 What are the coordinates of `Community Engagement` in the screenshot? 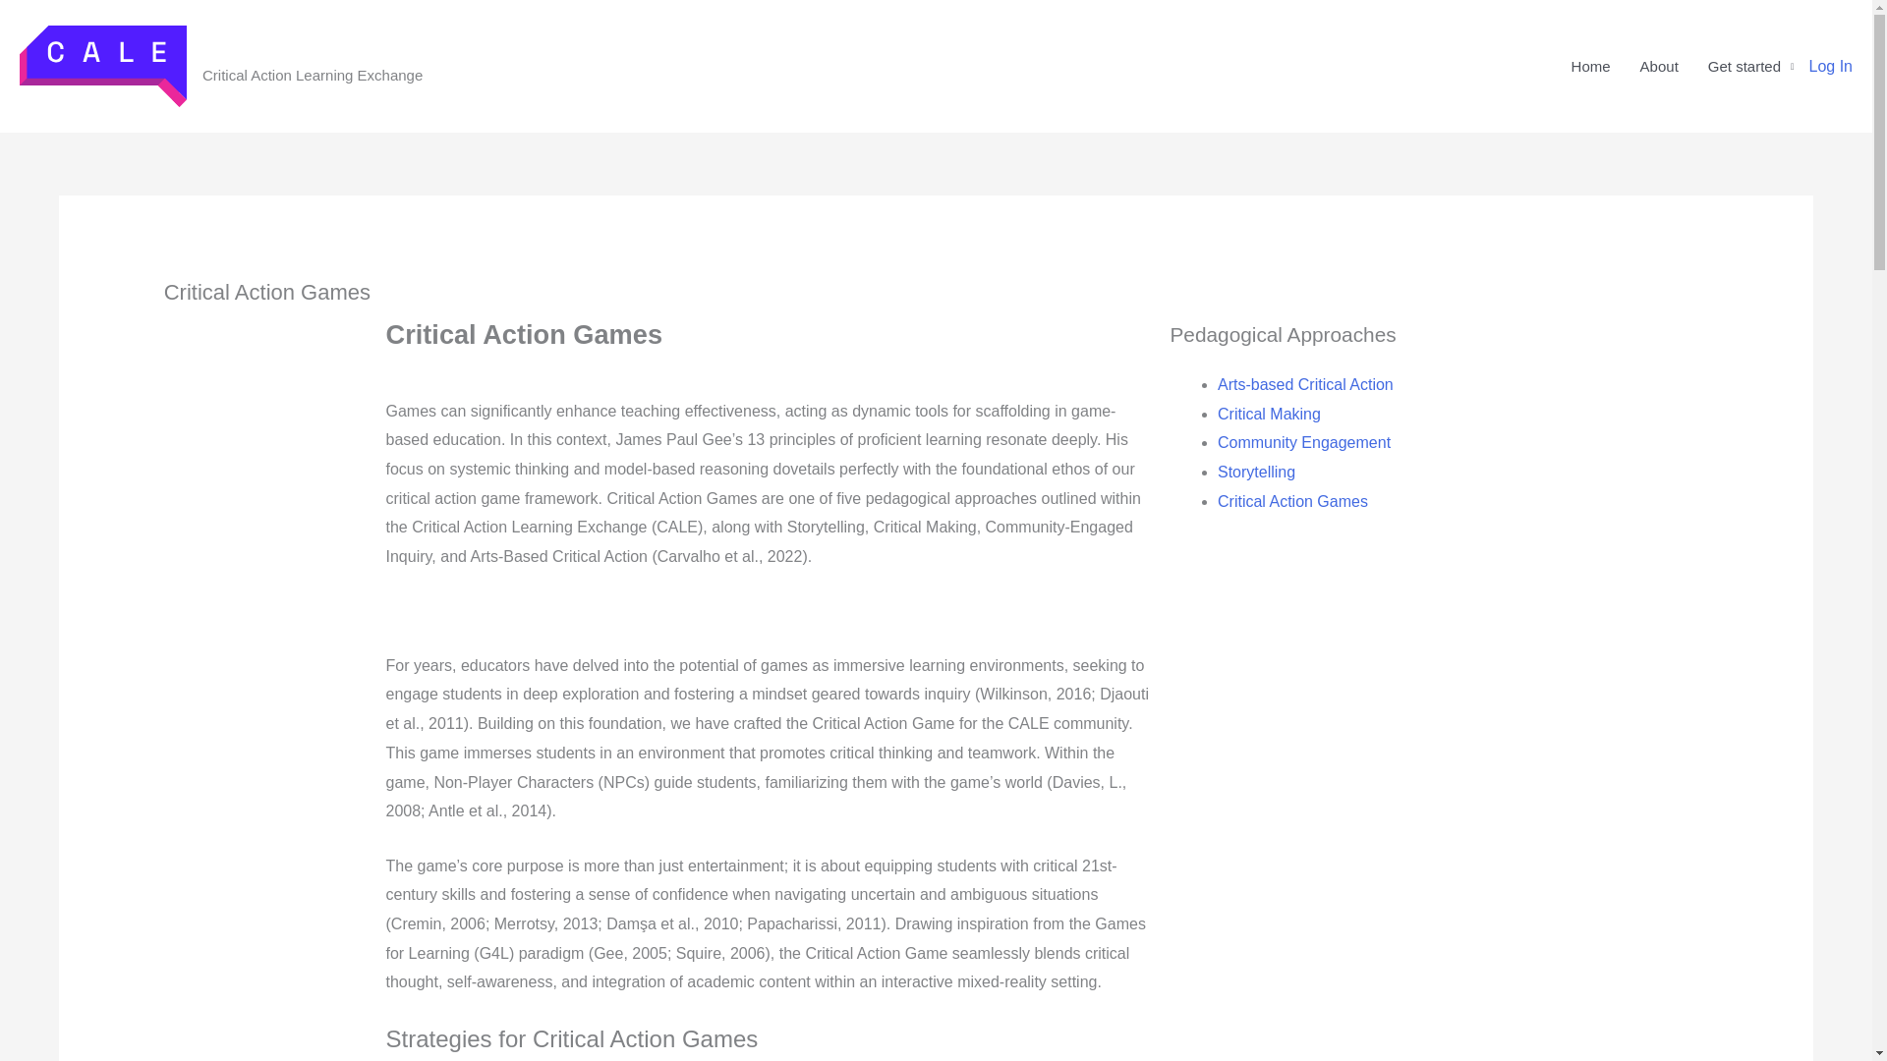 It's located at (1303, 442).